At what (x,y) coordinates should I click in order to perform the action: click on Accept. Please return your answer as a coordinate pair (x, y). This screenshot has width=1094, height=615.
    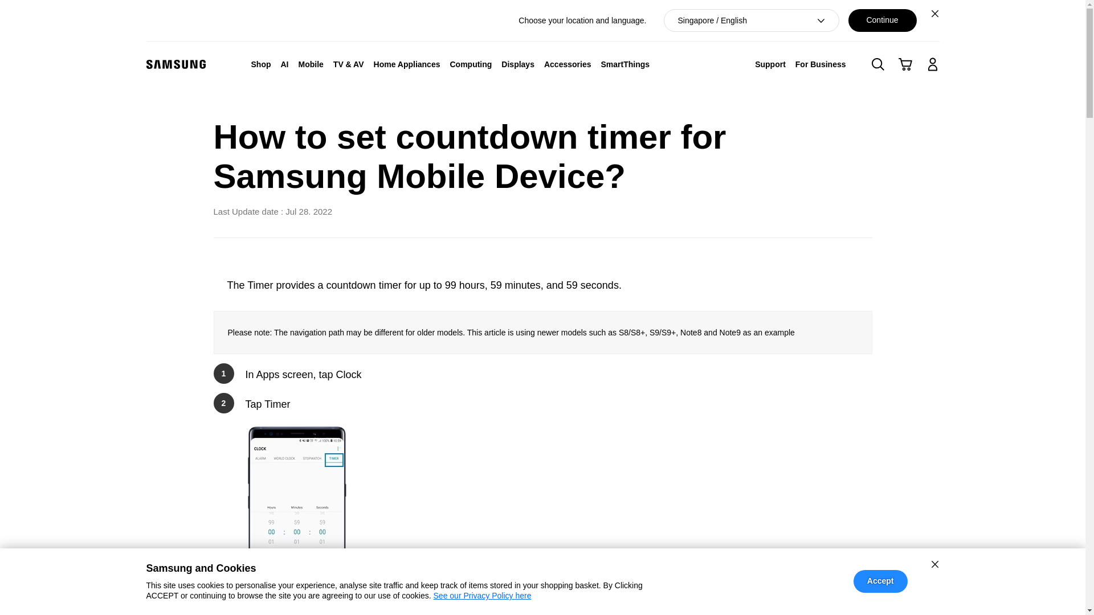
    Looking at the image, I should click on (880, 581).